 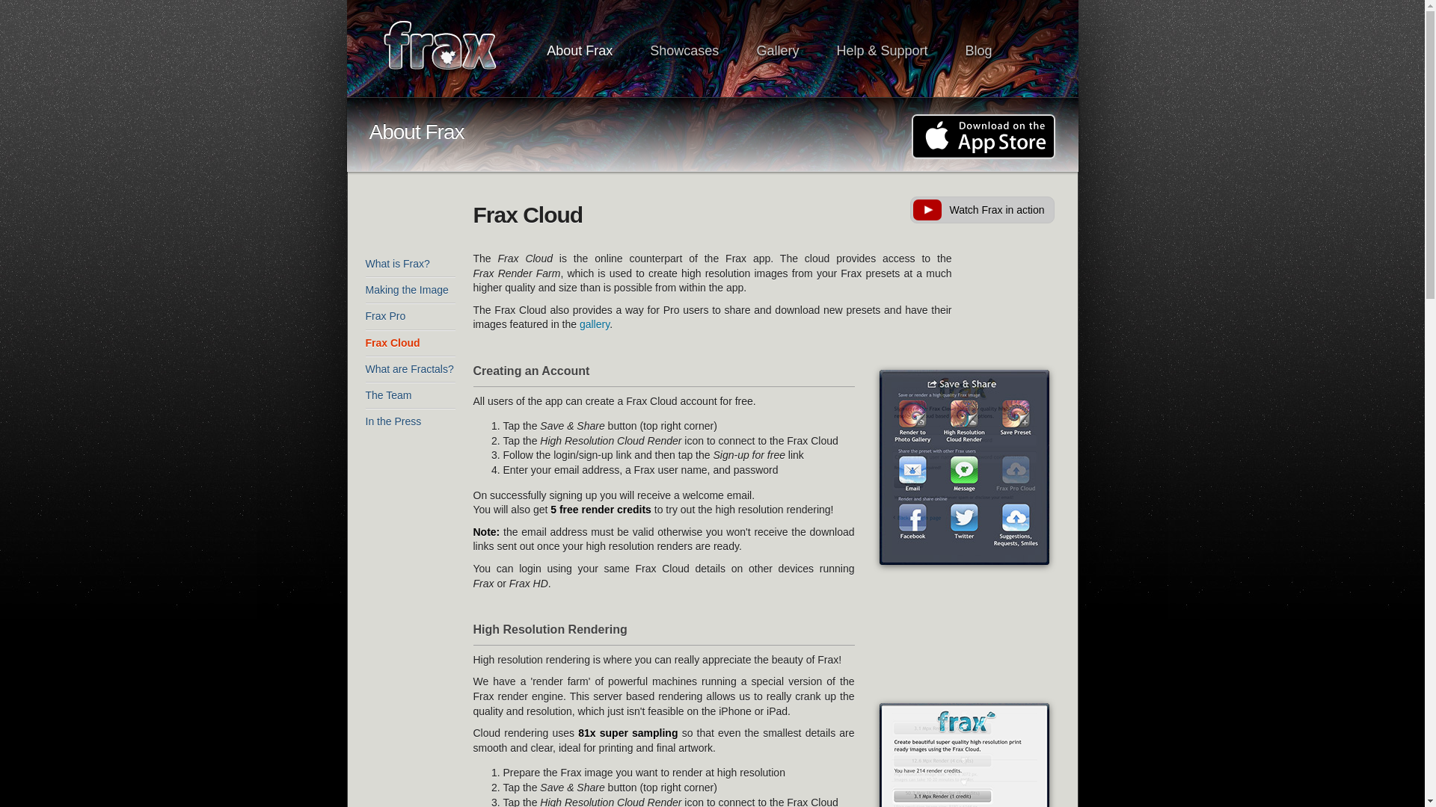 I want to click on In the Press, so click(x=410, y=421).